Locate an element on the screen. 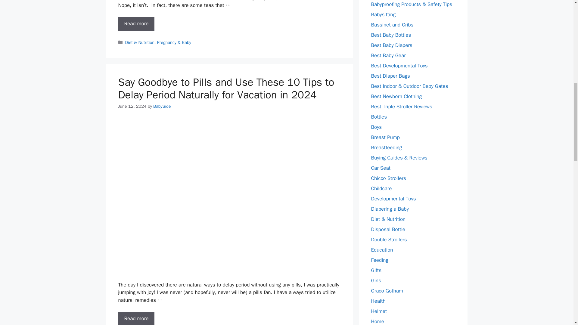 The width and height of the screenshot is (578, 325). BabySide is located at coordinates (162, 106).